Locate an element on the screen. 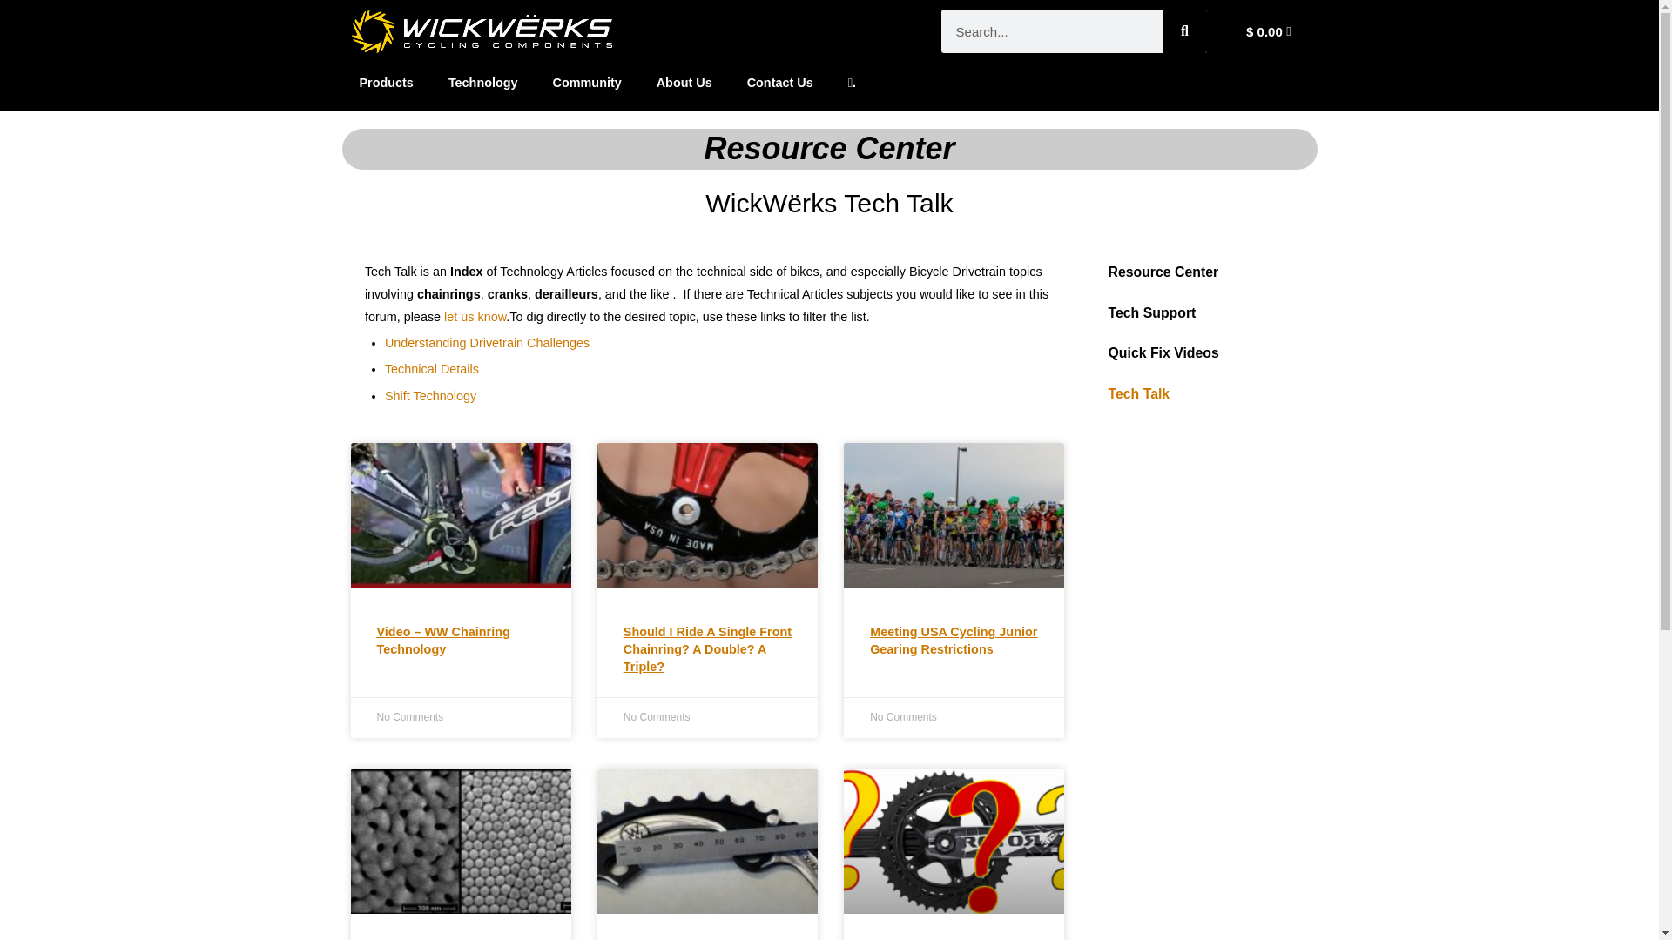 Image resolution: width=1672 pixels, height=940 pixels. Products is located at coordinates (385, 82).